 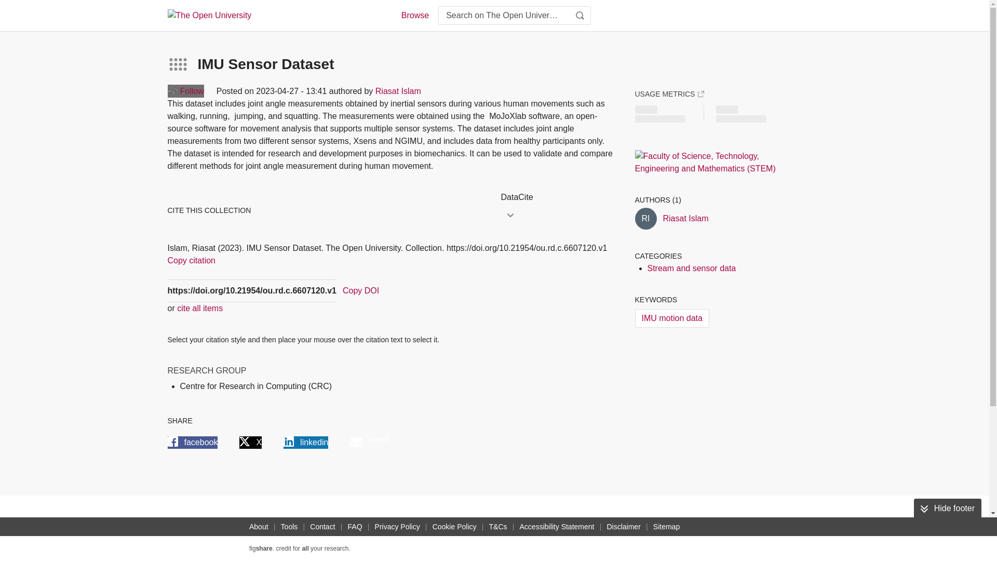 What do you see at coordinates (250, 443) in the screenshot?
I see `X` at bounding box center [250, 443].